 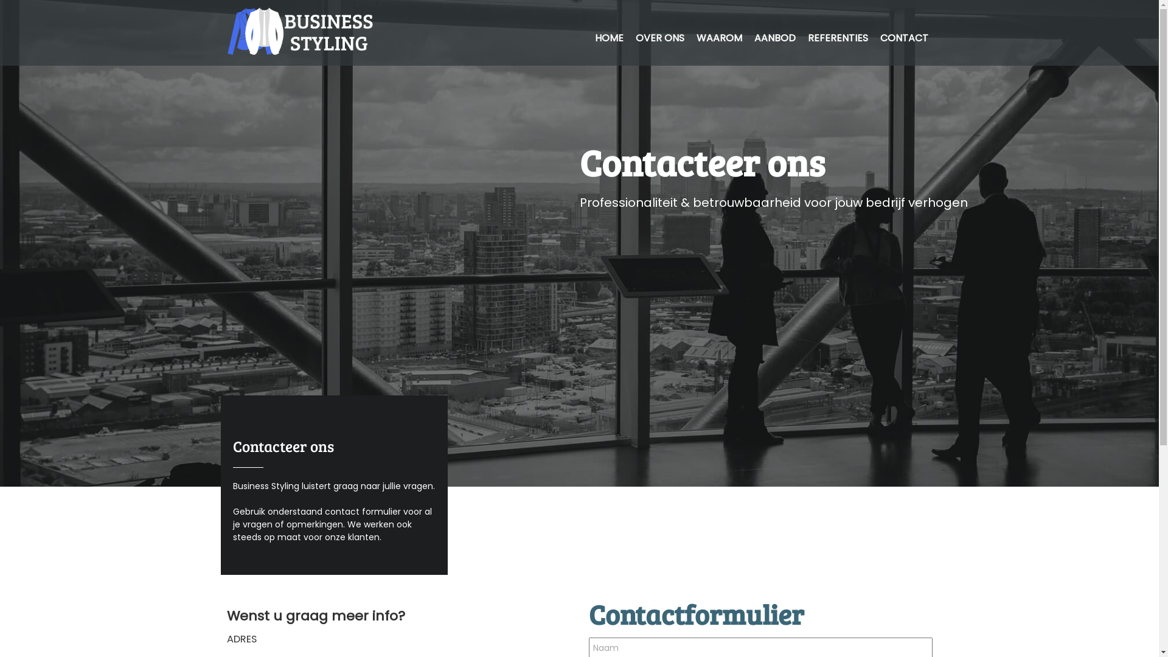 What do you see at coordinates (775, 38) in the screenshot?
I see `AANBOD` at bounding box center [775, 38].